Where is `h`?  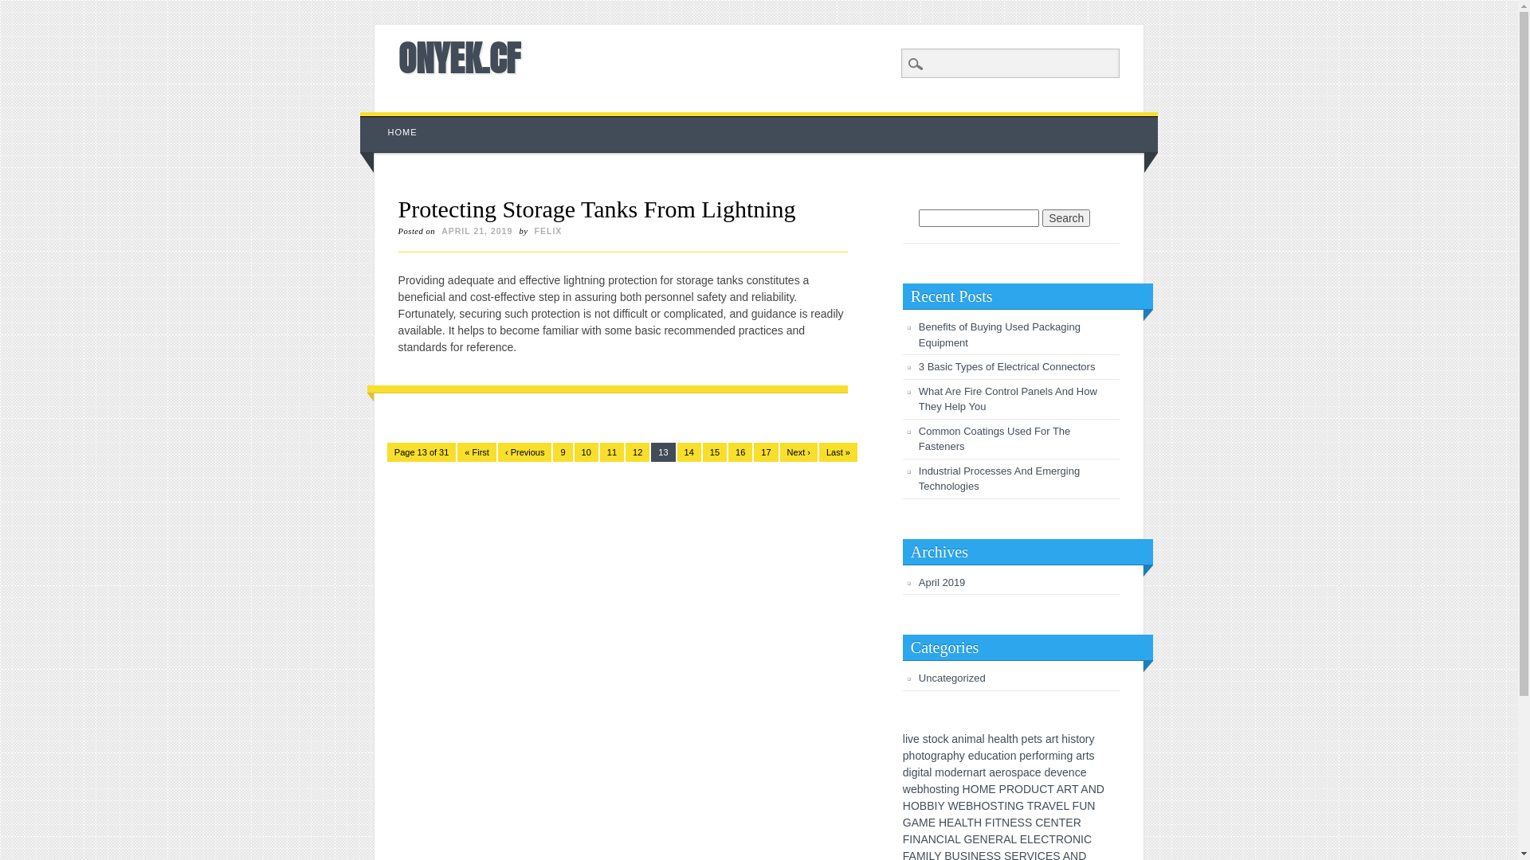 h is located at coordinates (956, 756).